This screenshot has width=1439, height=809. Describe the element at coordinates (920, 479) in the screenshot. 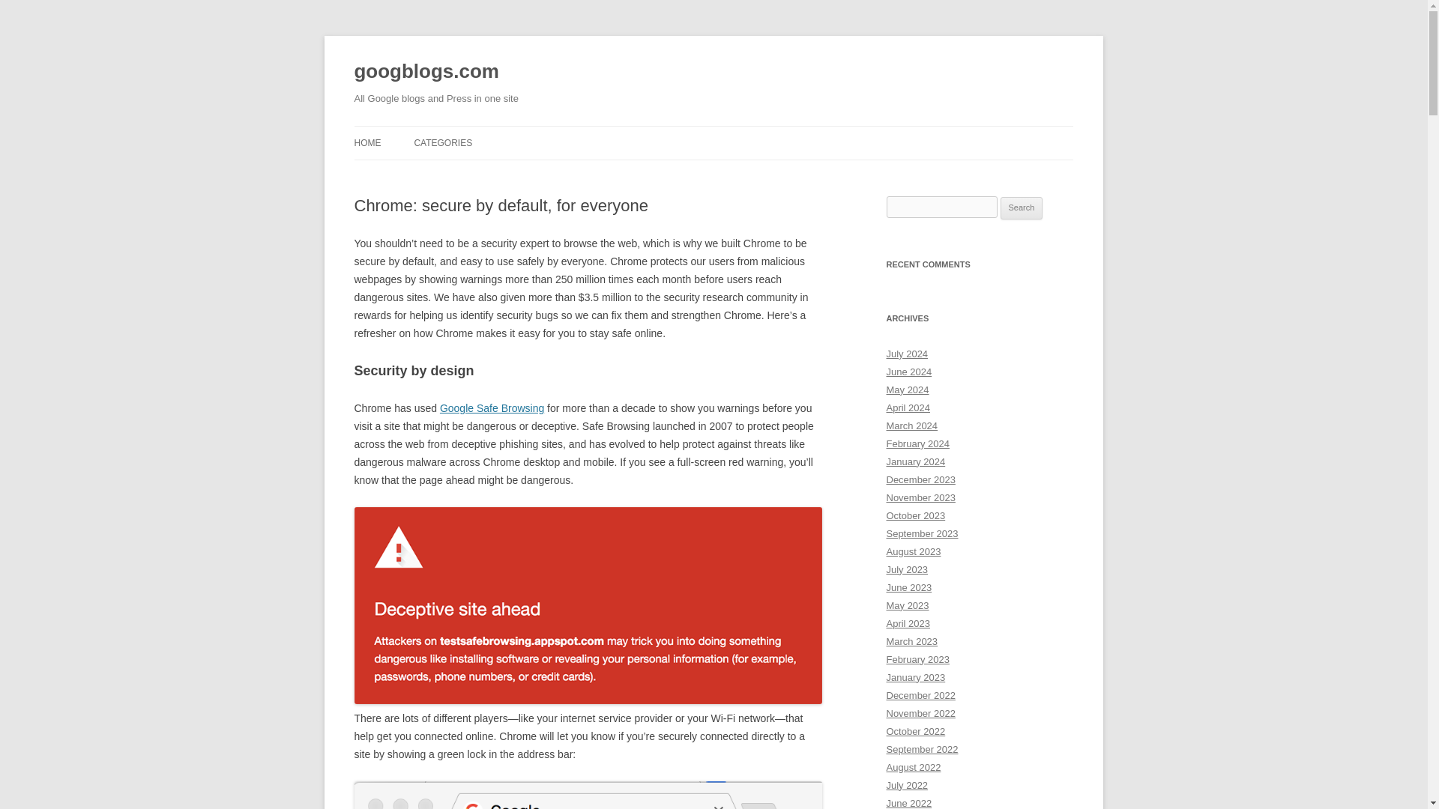

I see `December 2023` at that location.